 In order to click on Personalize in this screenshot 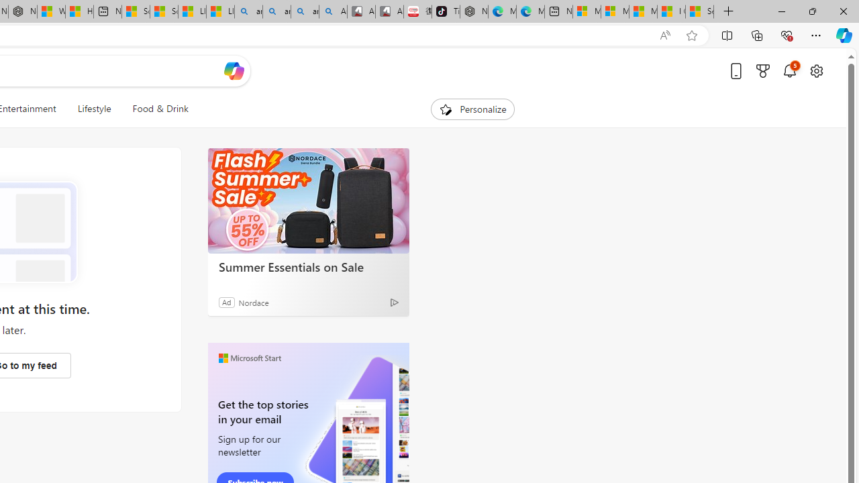, I will do `click(472, 109)`.